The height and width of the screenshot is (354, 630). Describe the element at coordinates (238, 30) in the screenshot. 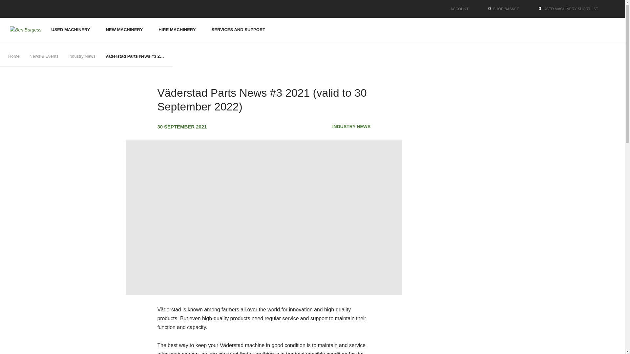

I see `SERVICES AND SUPPORT` at that location.